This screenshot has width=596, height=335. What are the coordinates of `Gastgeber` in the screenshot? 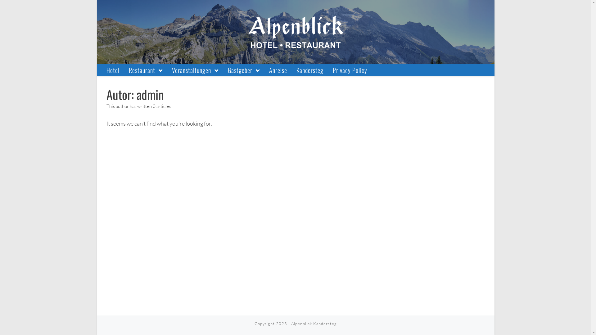 It's located at (243, 70).